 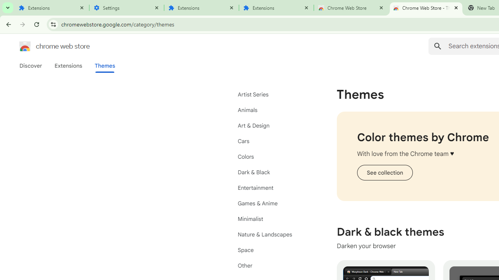 I want to click on Extensions, so click(x=52, y=8).